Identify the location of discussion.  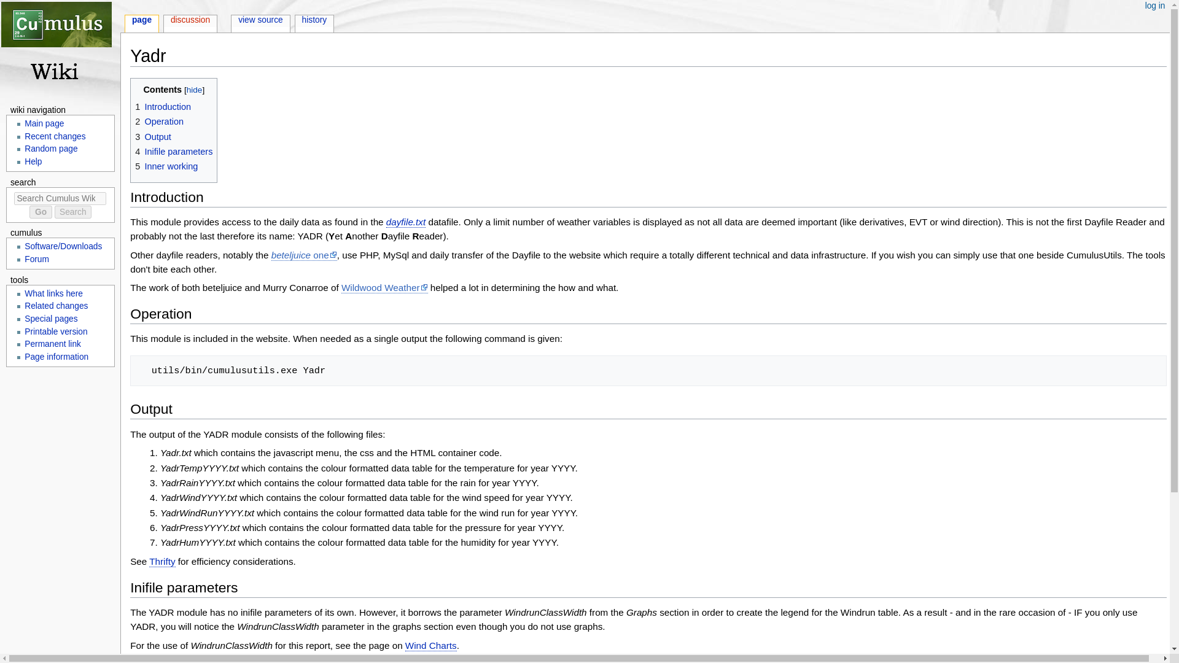
(190, 21).